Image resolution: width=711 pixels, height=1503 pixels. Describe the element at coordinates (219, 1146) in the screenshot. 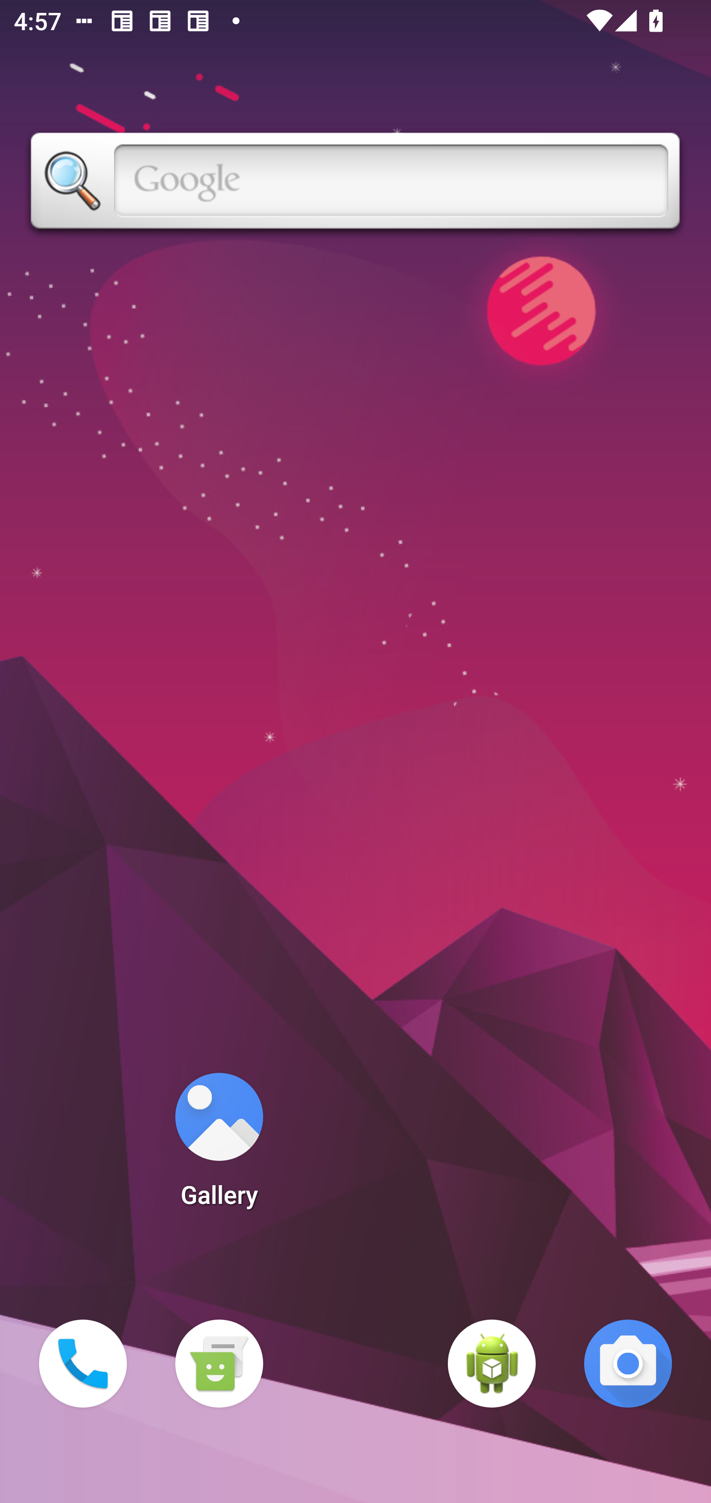

I see `Gallery` at that location.